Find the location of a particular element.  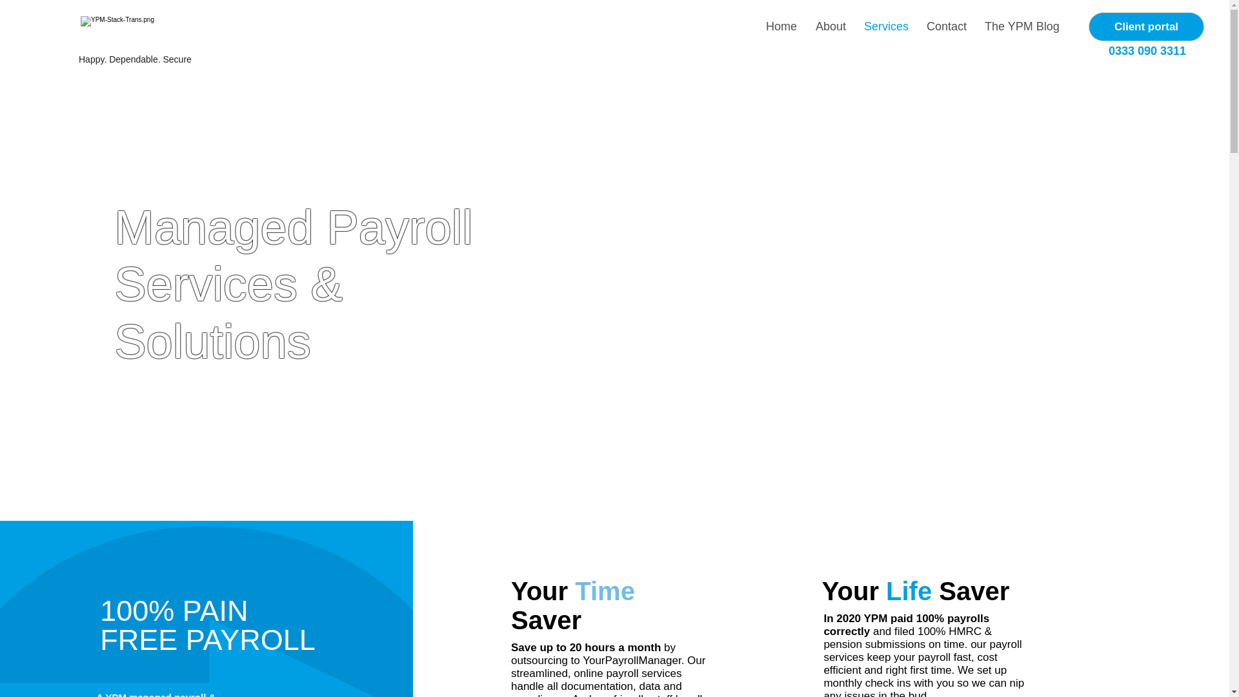

The YPM Blog is located at coordinates (1025, 26).